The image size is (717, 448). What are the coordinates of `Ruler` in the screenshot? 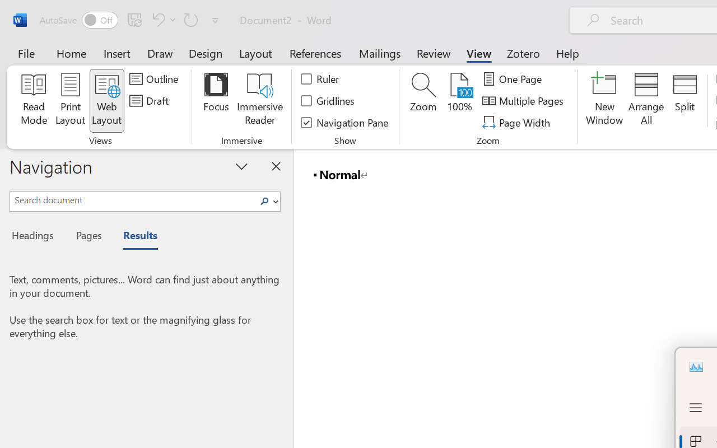 It's located at (320, 79).